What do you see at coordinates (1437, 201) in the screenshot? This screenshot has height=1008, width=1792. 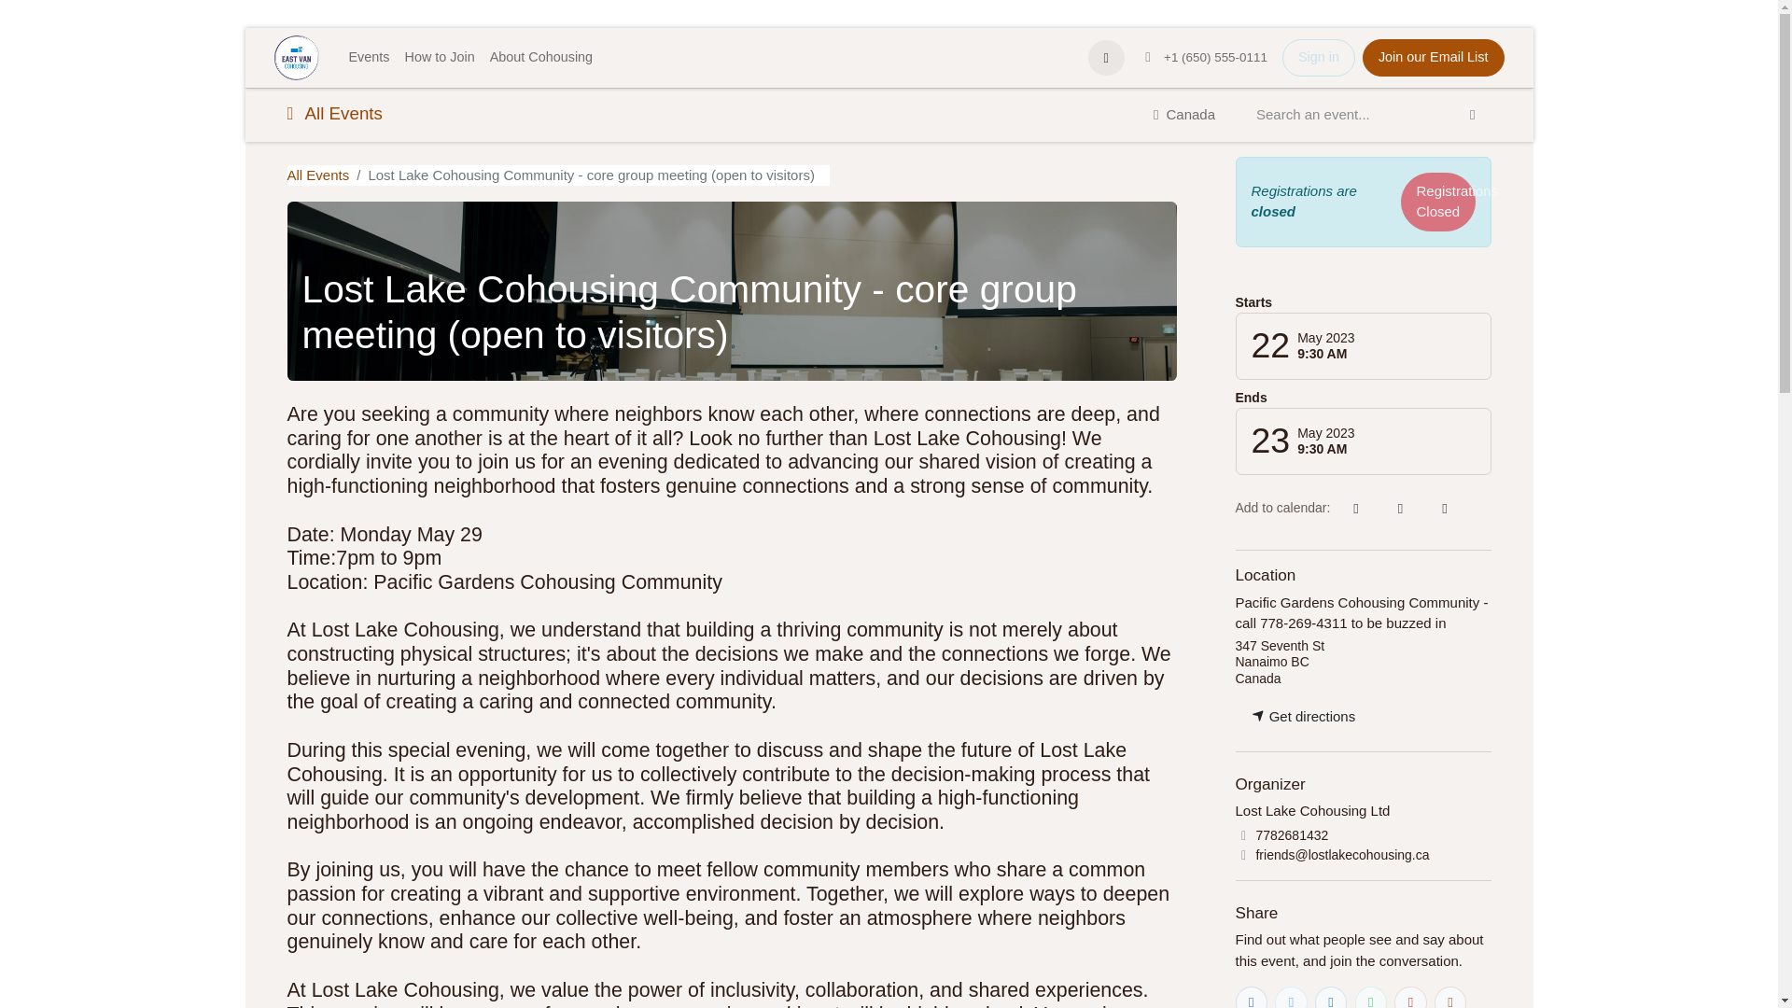 I see `Registrations Closed` at bounding box center [1437, 201].